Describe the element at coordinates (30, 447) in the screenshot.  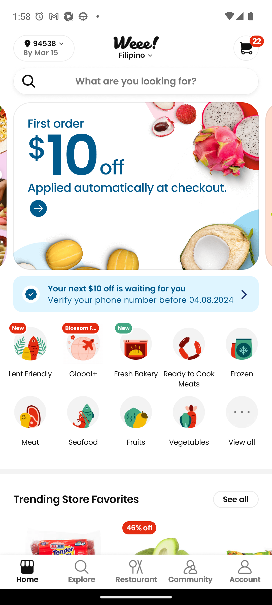
I see `Meat` at that location.